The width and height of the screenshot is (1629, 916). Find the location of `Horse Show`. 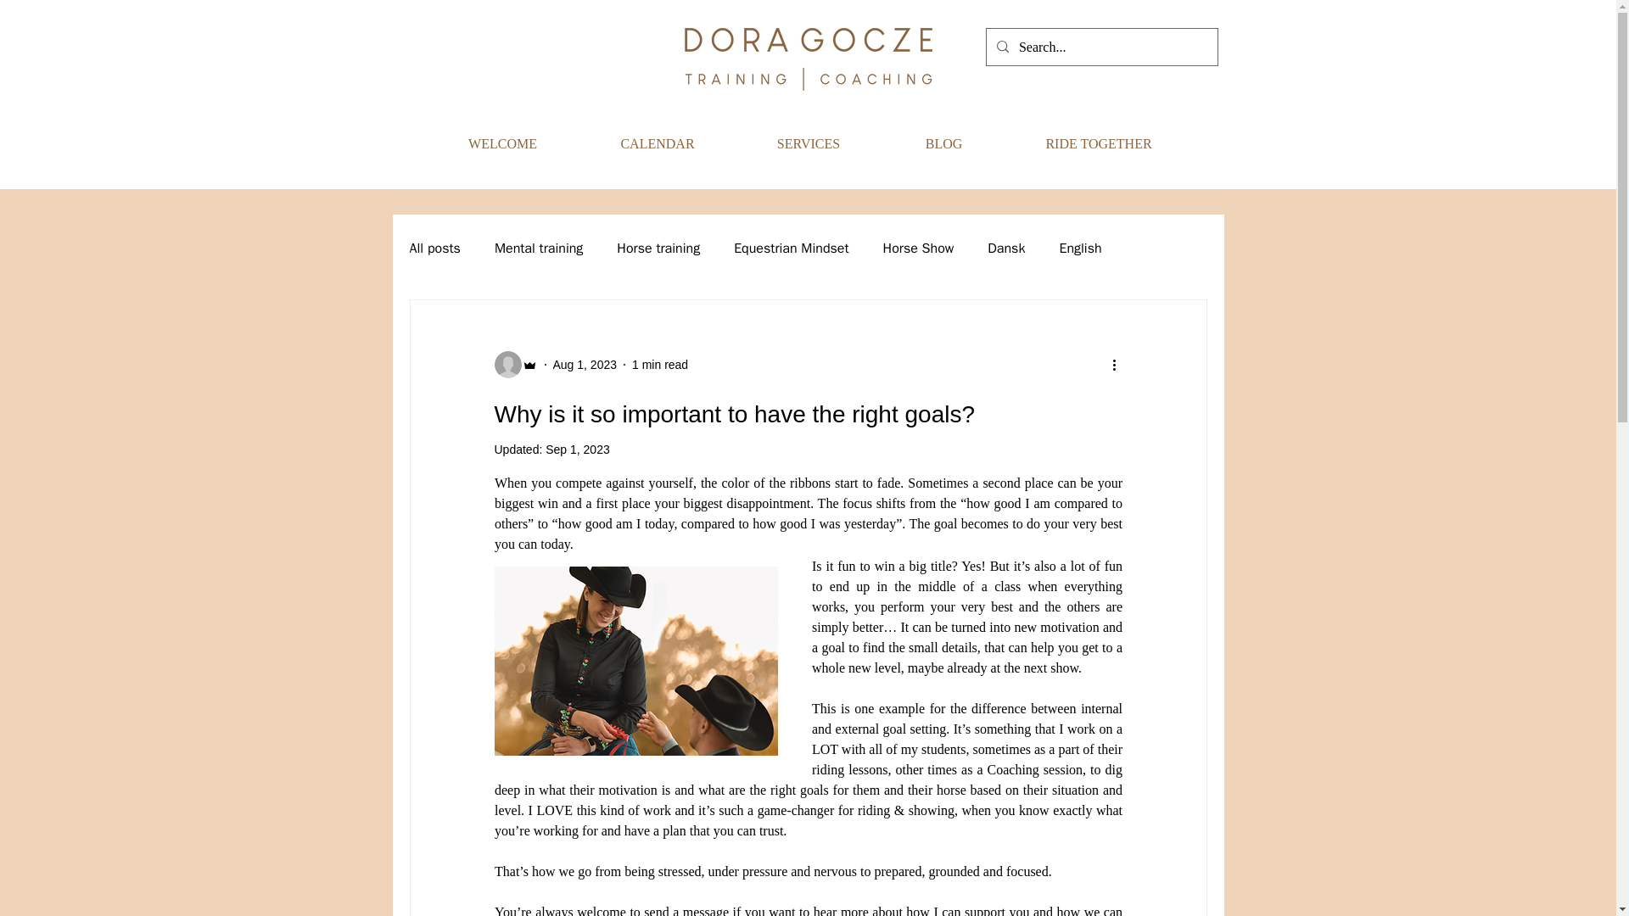

Horse Show is located at coordinates (918, 248).